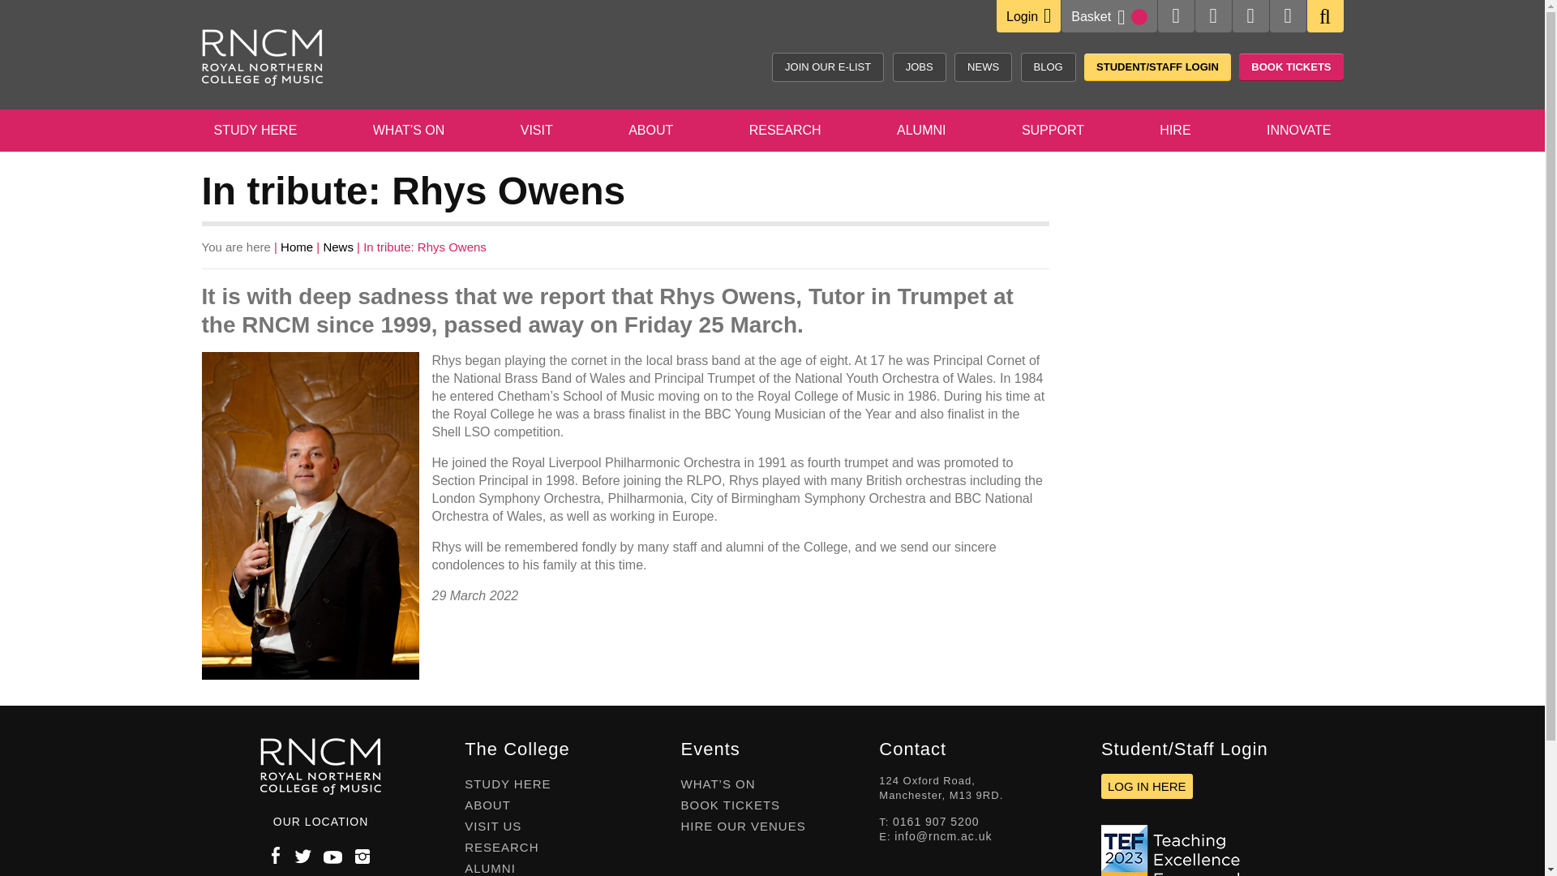  Describe the element at coordinates (1048, 67) in the screenshot. I see `BLOG` at that location.